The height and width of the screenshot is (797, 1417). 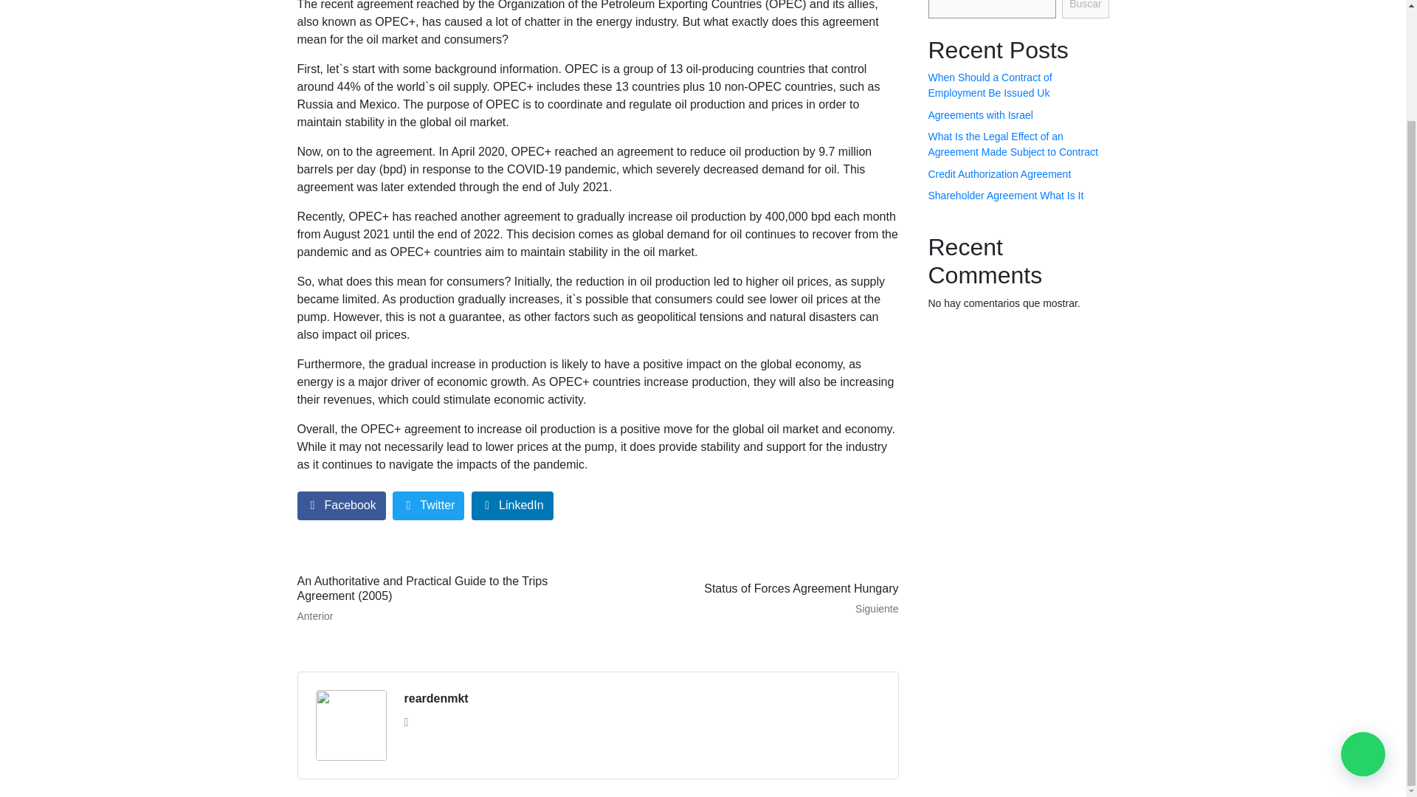 What do you see at coordinates (754, 598) in the screenshot?
I see `Credit Authorization Agreement` at bounding box center [754, 598].